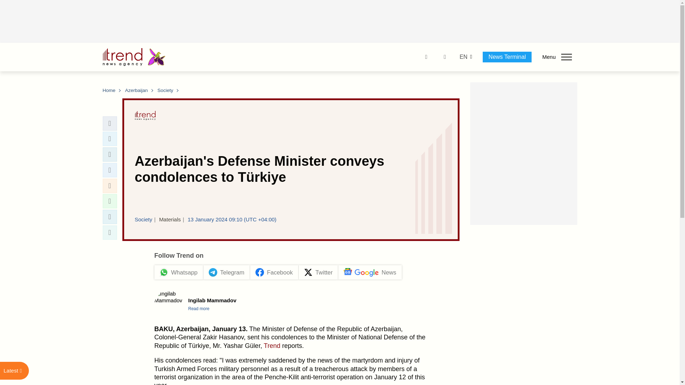 This screenshot has height=385, width=685. I want to click on English, so click(463, 57).